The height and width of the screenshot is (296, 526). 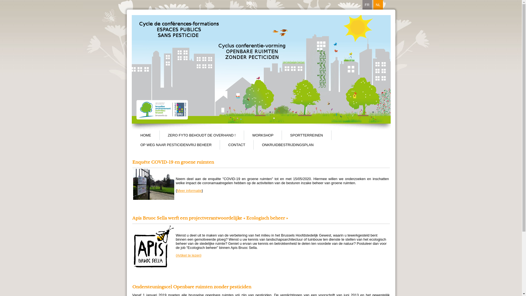 I want to click on ONKRUIDBESTRIJDINGSPLAN, so click(x=288, y=145).